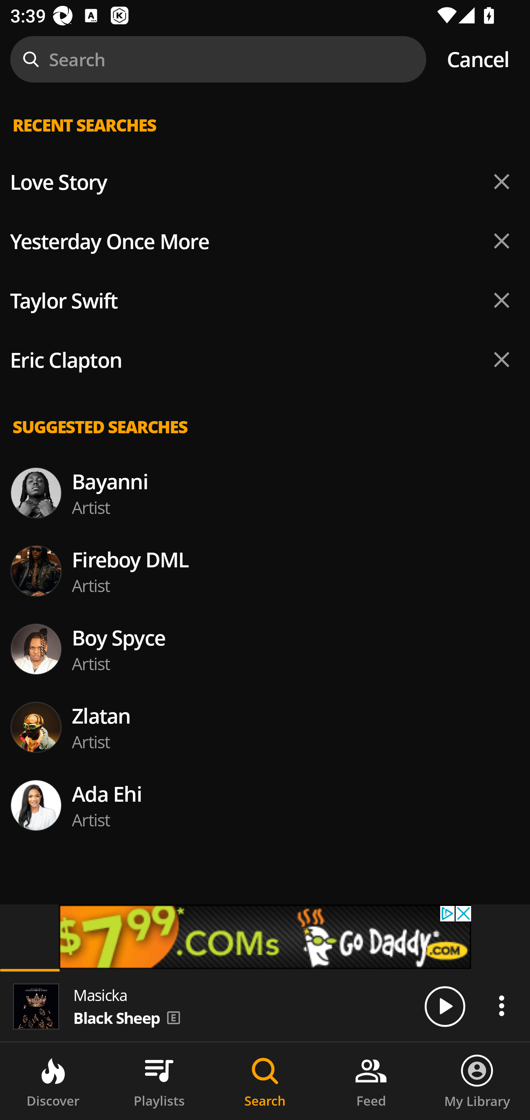 The image size is (530, 1120). What do you see at coordinates (501, 241) in the screenshot?
I see `Delete` at bounding box center [501, 241].